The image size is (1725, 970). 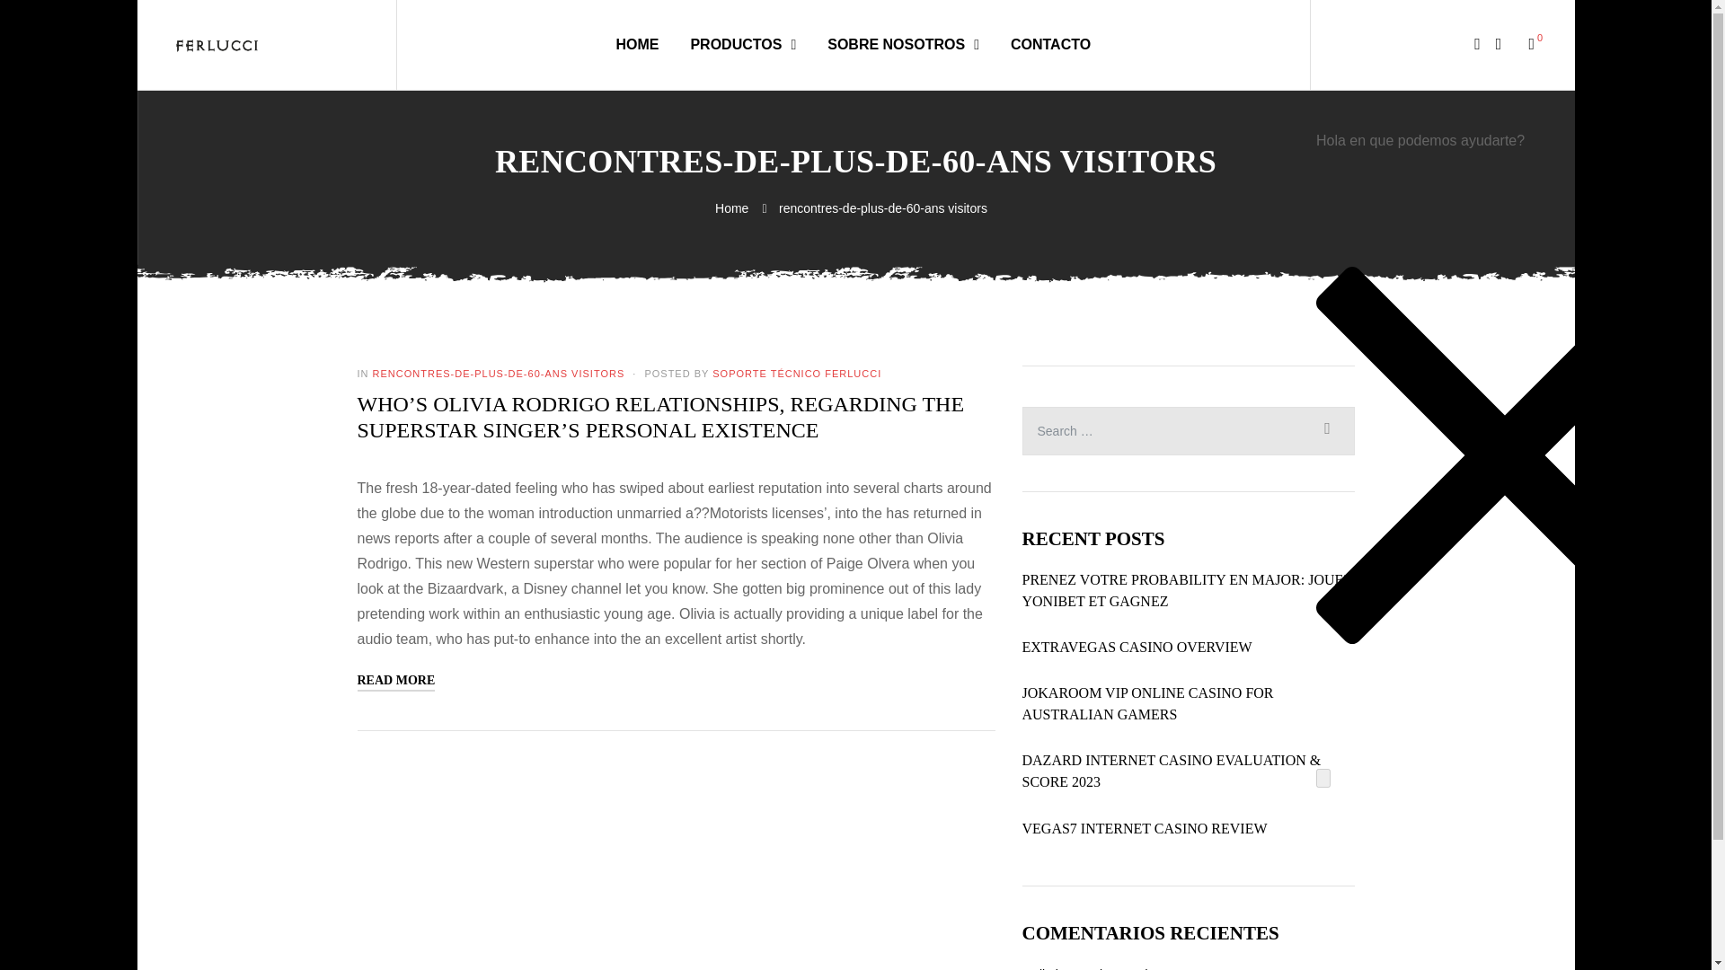 I want to click on PRENEZ VOTRE PROBABILITY EN MAJOR: JOUEZ YONIBET ET GAGNEZ, so click(x=1188, y=590).